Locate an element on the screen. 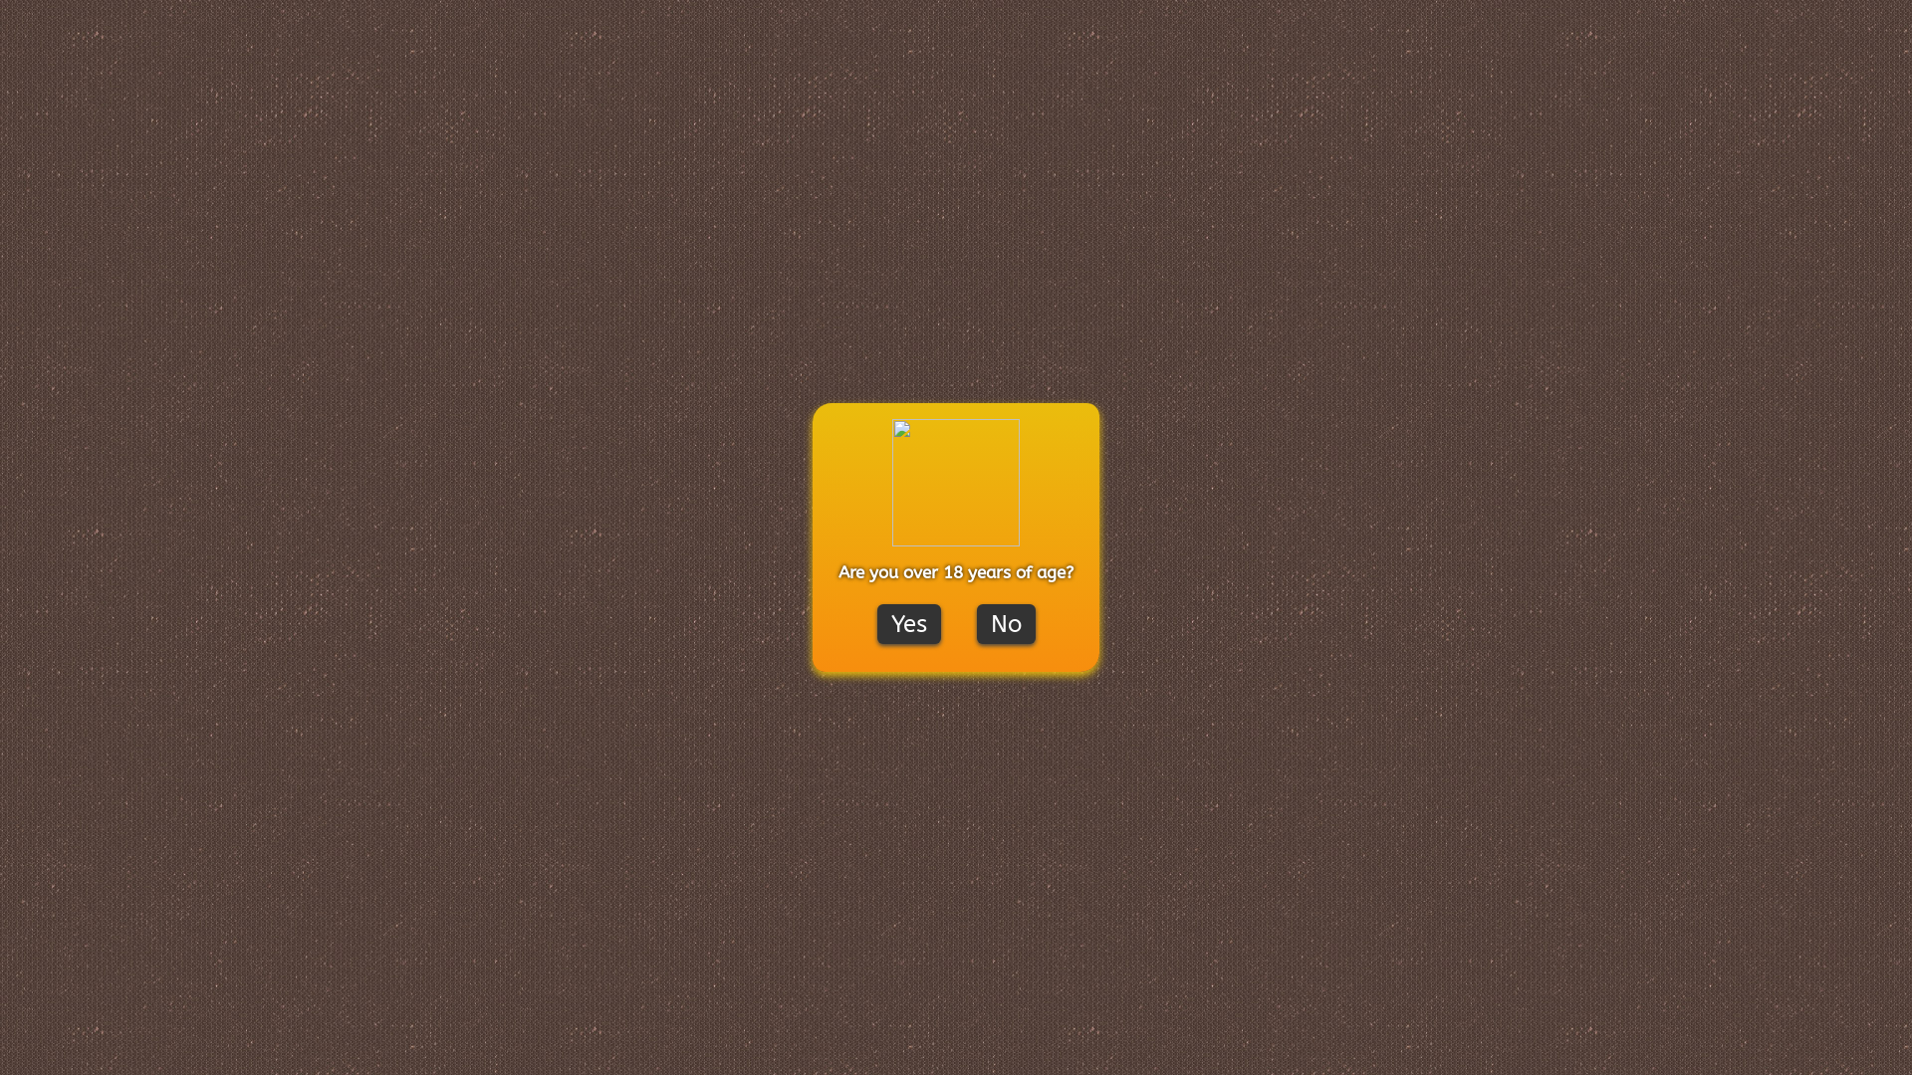 This screenshot has height=1075, width=1912. Yes is located at coordinates (908, 624).